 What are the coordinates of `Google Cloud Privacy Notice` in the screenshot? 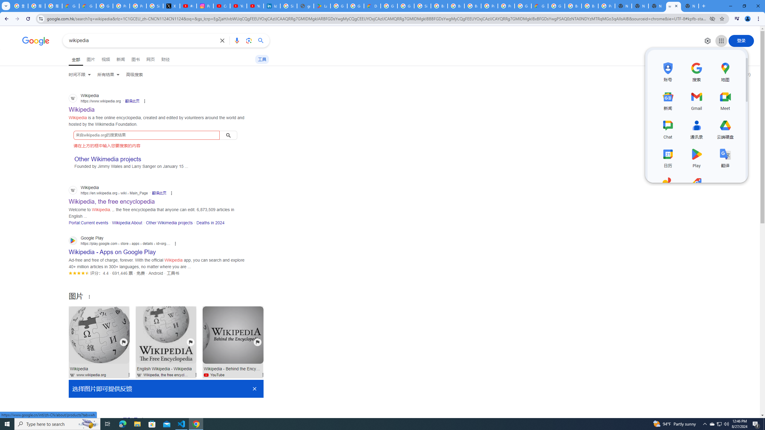 It's located at (71, 6).